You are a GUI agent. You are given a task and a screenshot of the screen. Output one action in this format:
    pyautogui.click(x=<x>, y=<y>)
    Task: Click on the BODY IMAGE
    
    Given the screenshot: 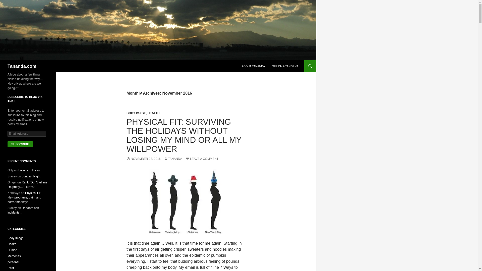 What is the action you would take?
    pyautogui.click(x=136, y=113)
    